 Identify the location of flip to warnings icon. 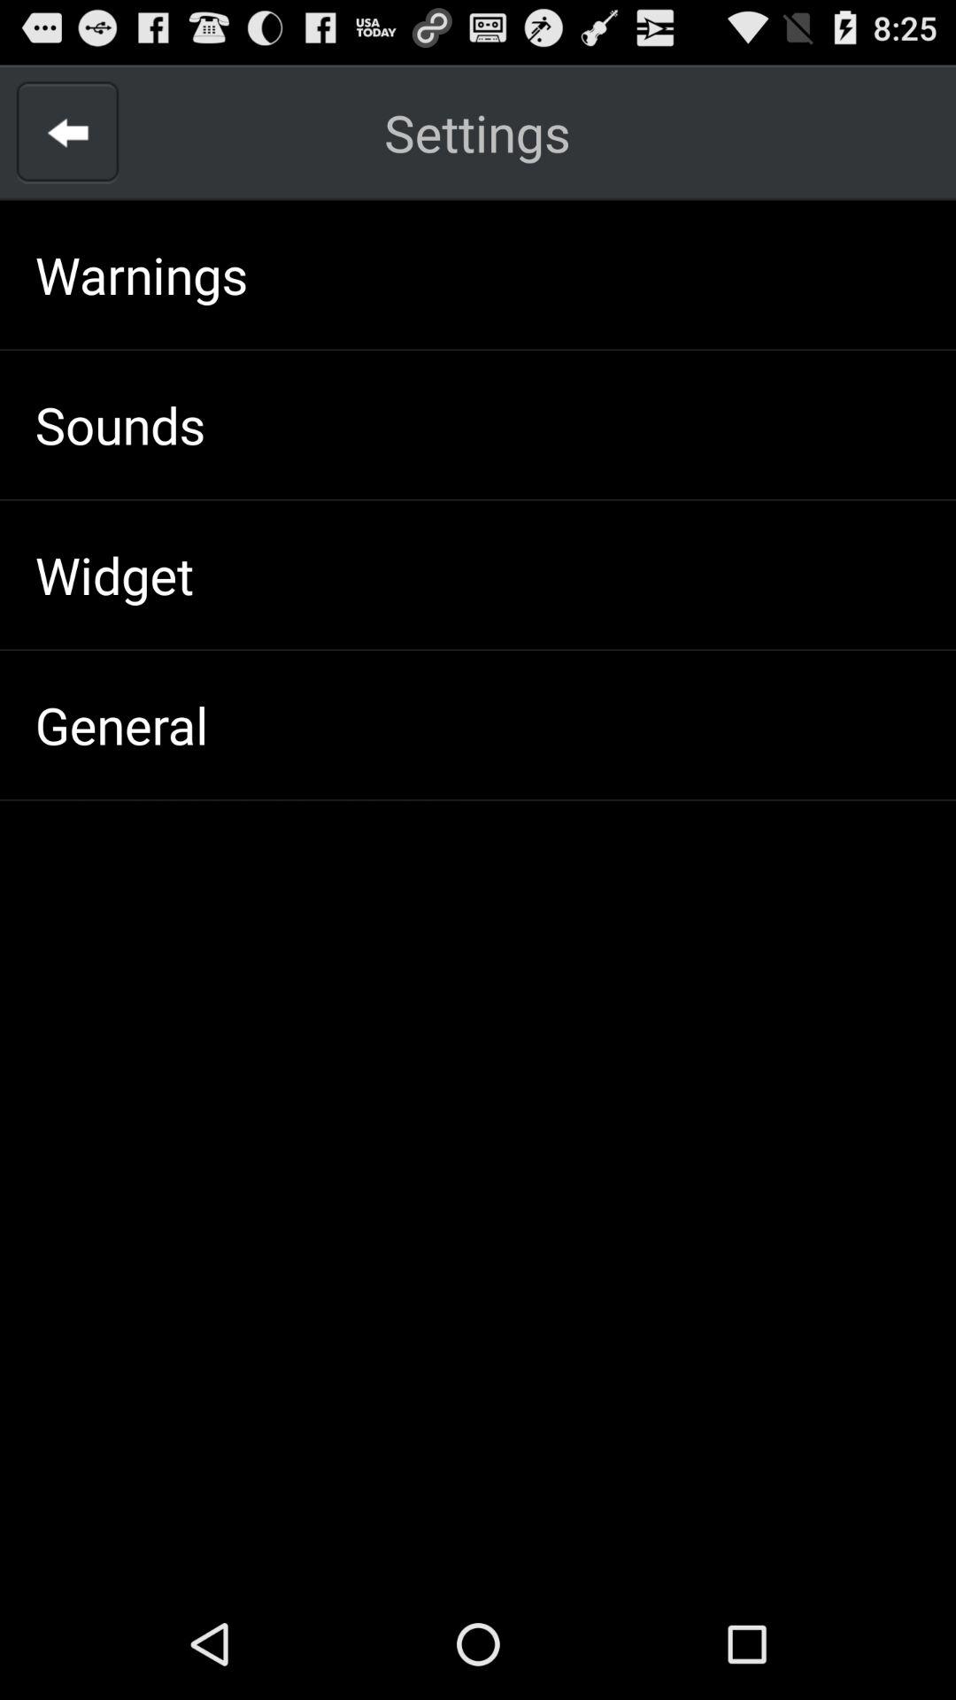
(142, 274).